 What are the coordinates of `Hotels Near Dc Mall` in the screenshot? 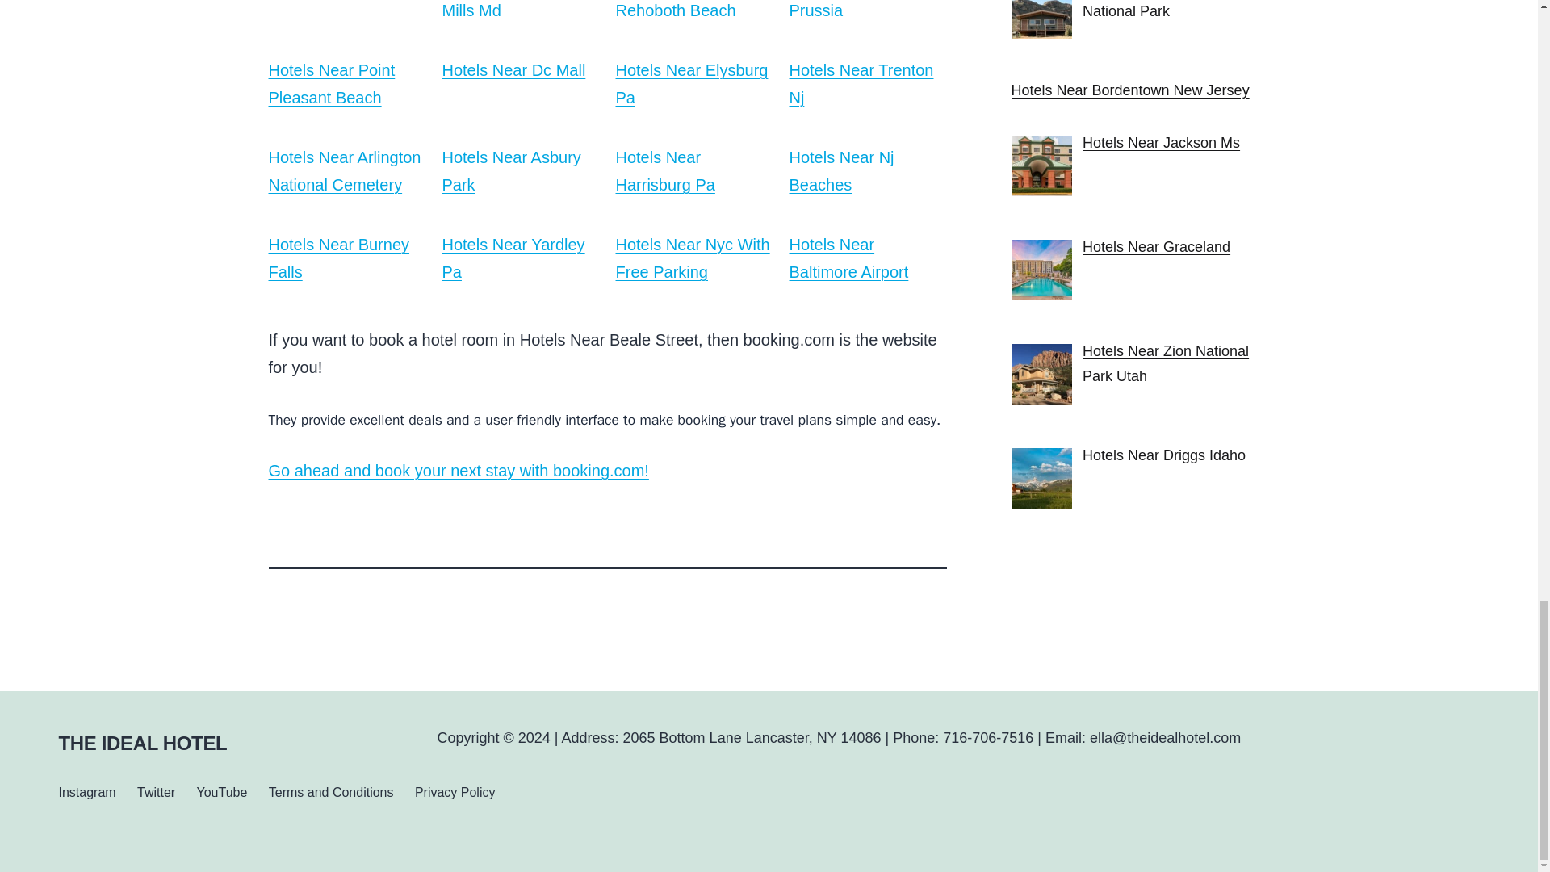 It's located at (513, 69).